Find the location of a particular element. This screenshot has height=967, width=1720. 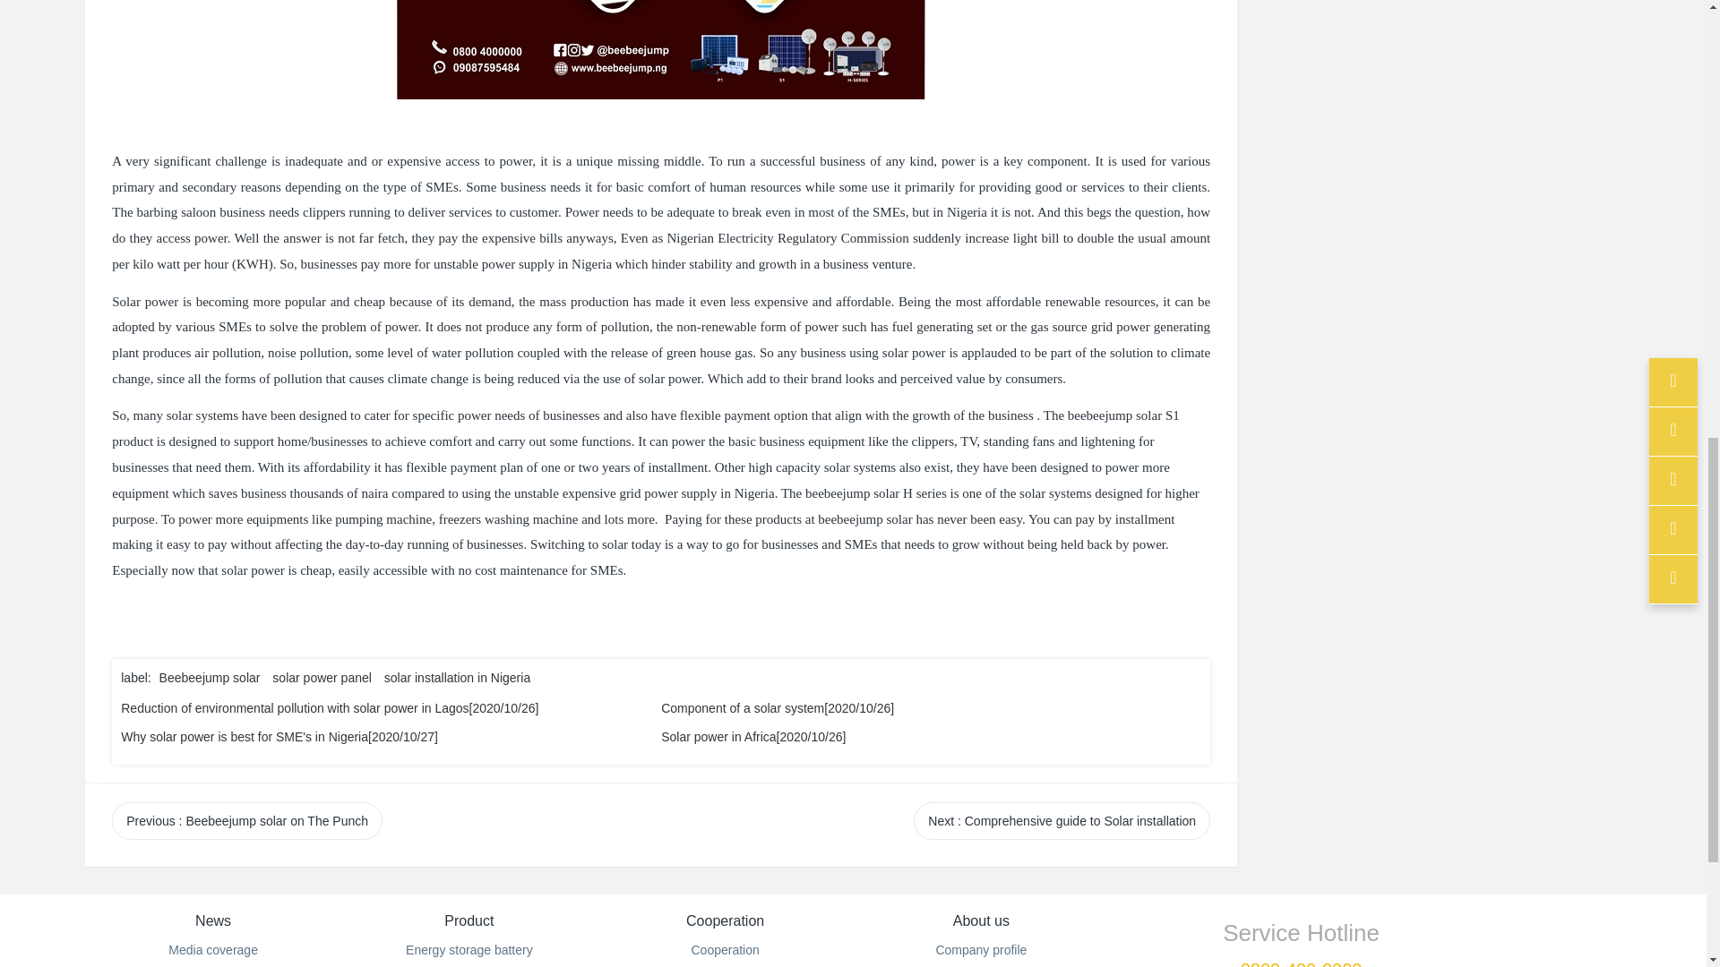

solar installation in Nigeria is located at coordinates (457, 677).